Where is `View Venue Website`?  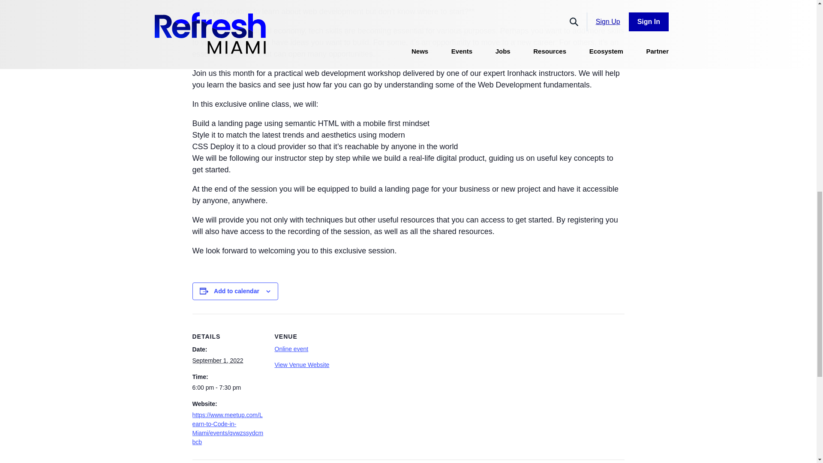
View Venue Website is located at coordinates (302, 364).